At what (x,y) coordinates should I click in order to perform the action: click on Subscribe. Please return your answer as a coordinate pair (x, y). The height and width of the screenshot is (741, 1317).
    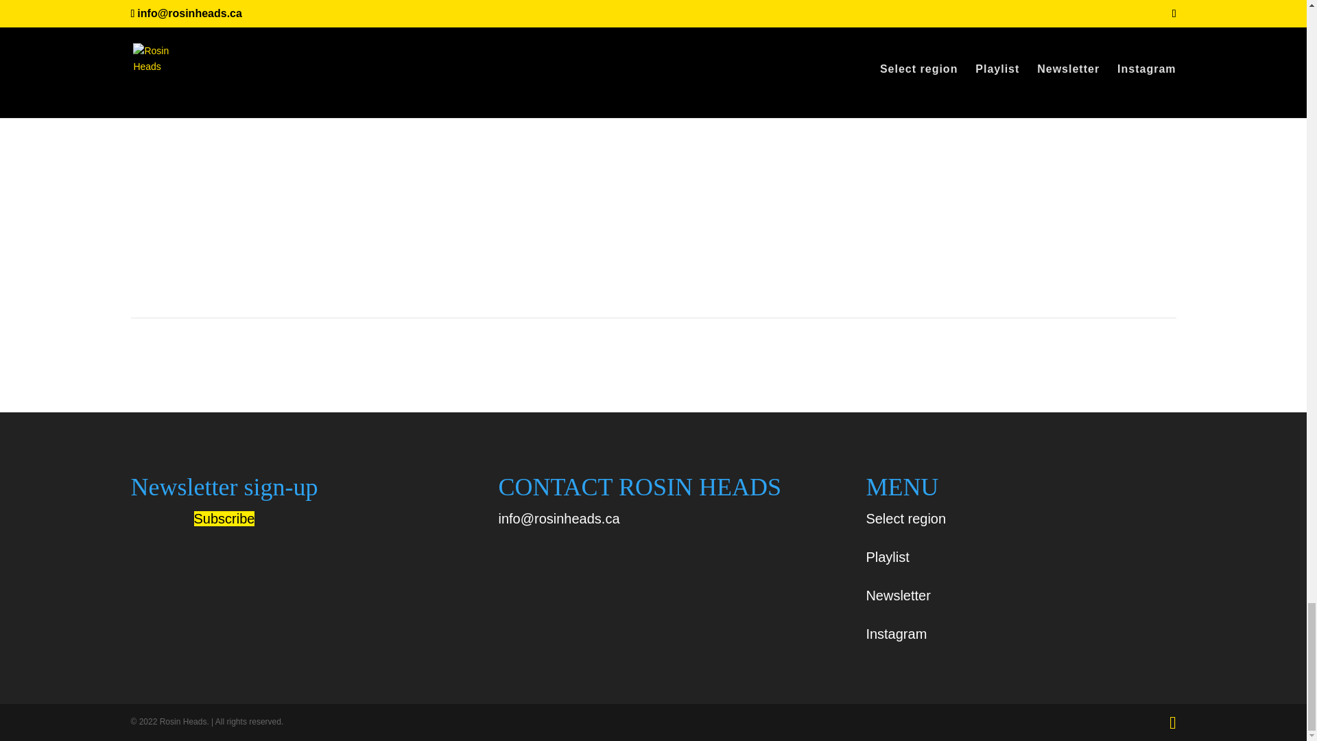
    Looking at the image, I should click on (224, 519).